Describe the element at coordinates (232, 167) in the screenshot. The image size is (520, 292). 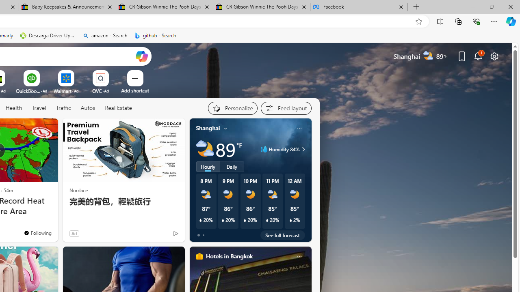
I see `Daily` at that location.